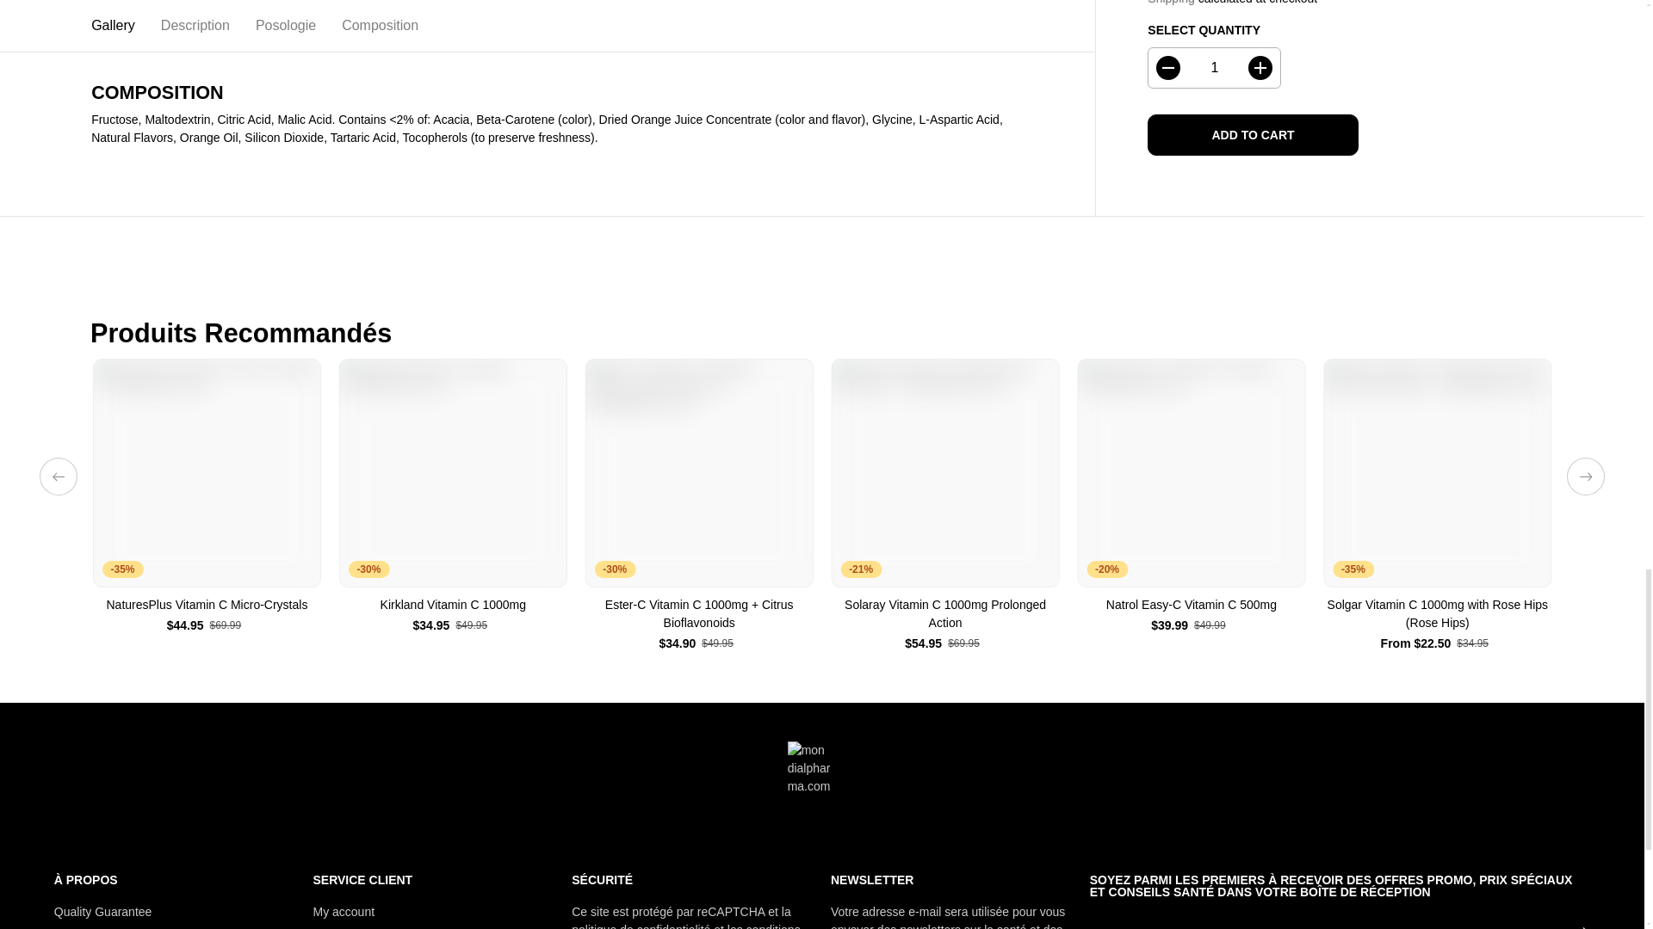  I want to click on Kirkland Vitamin C 1000mg, so click(453, 472).